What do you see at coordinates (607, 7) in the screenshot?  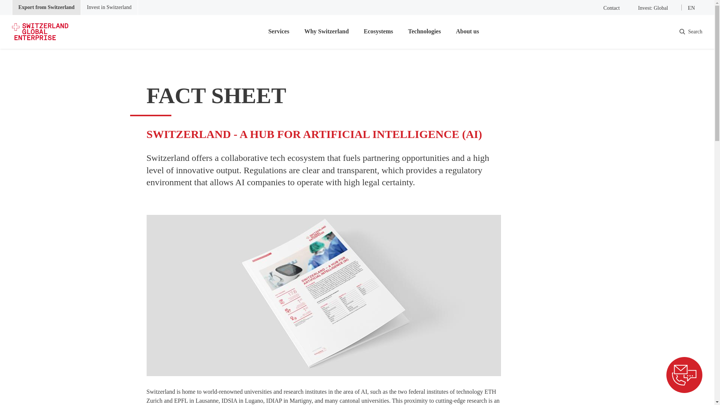 I see `Contact` at bounding box center [607, 7].